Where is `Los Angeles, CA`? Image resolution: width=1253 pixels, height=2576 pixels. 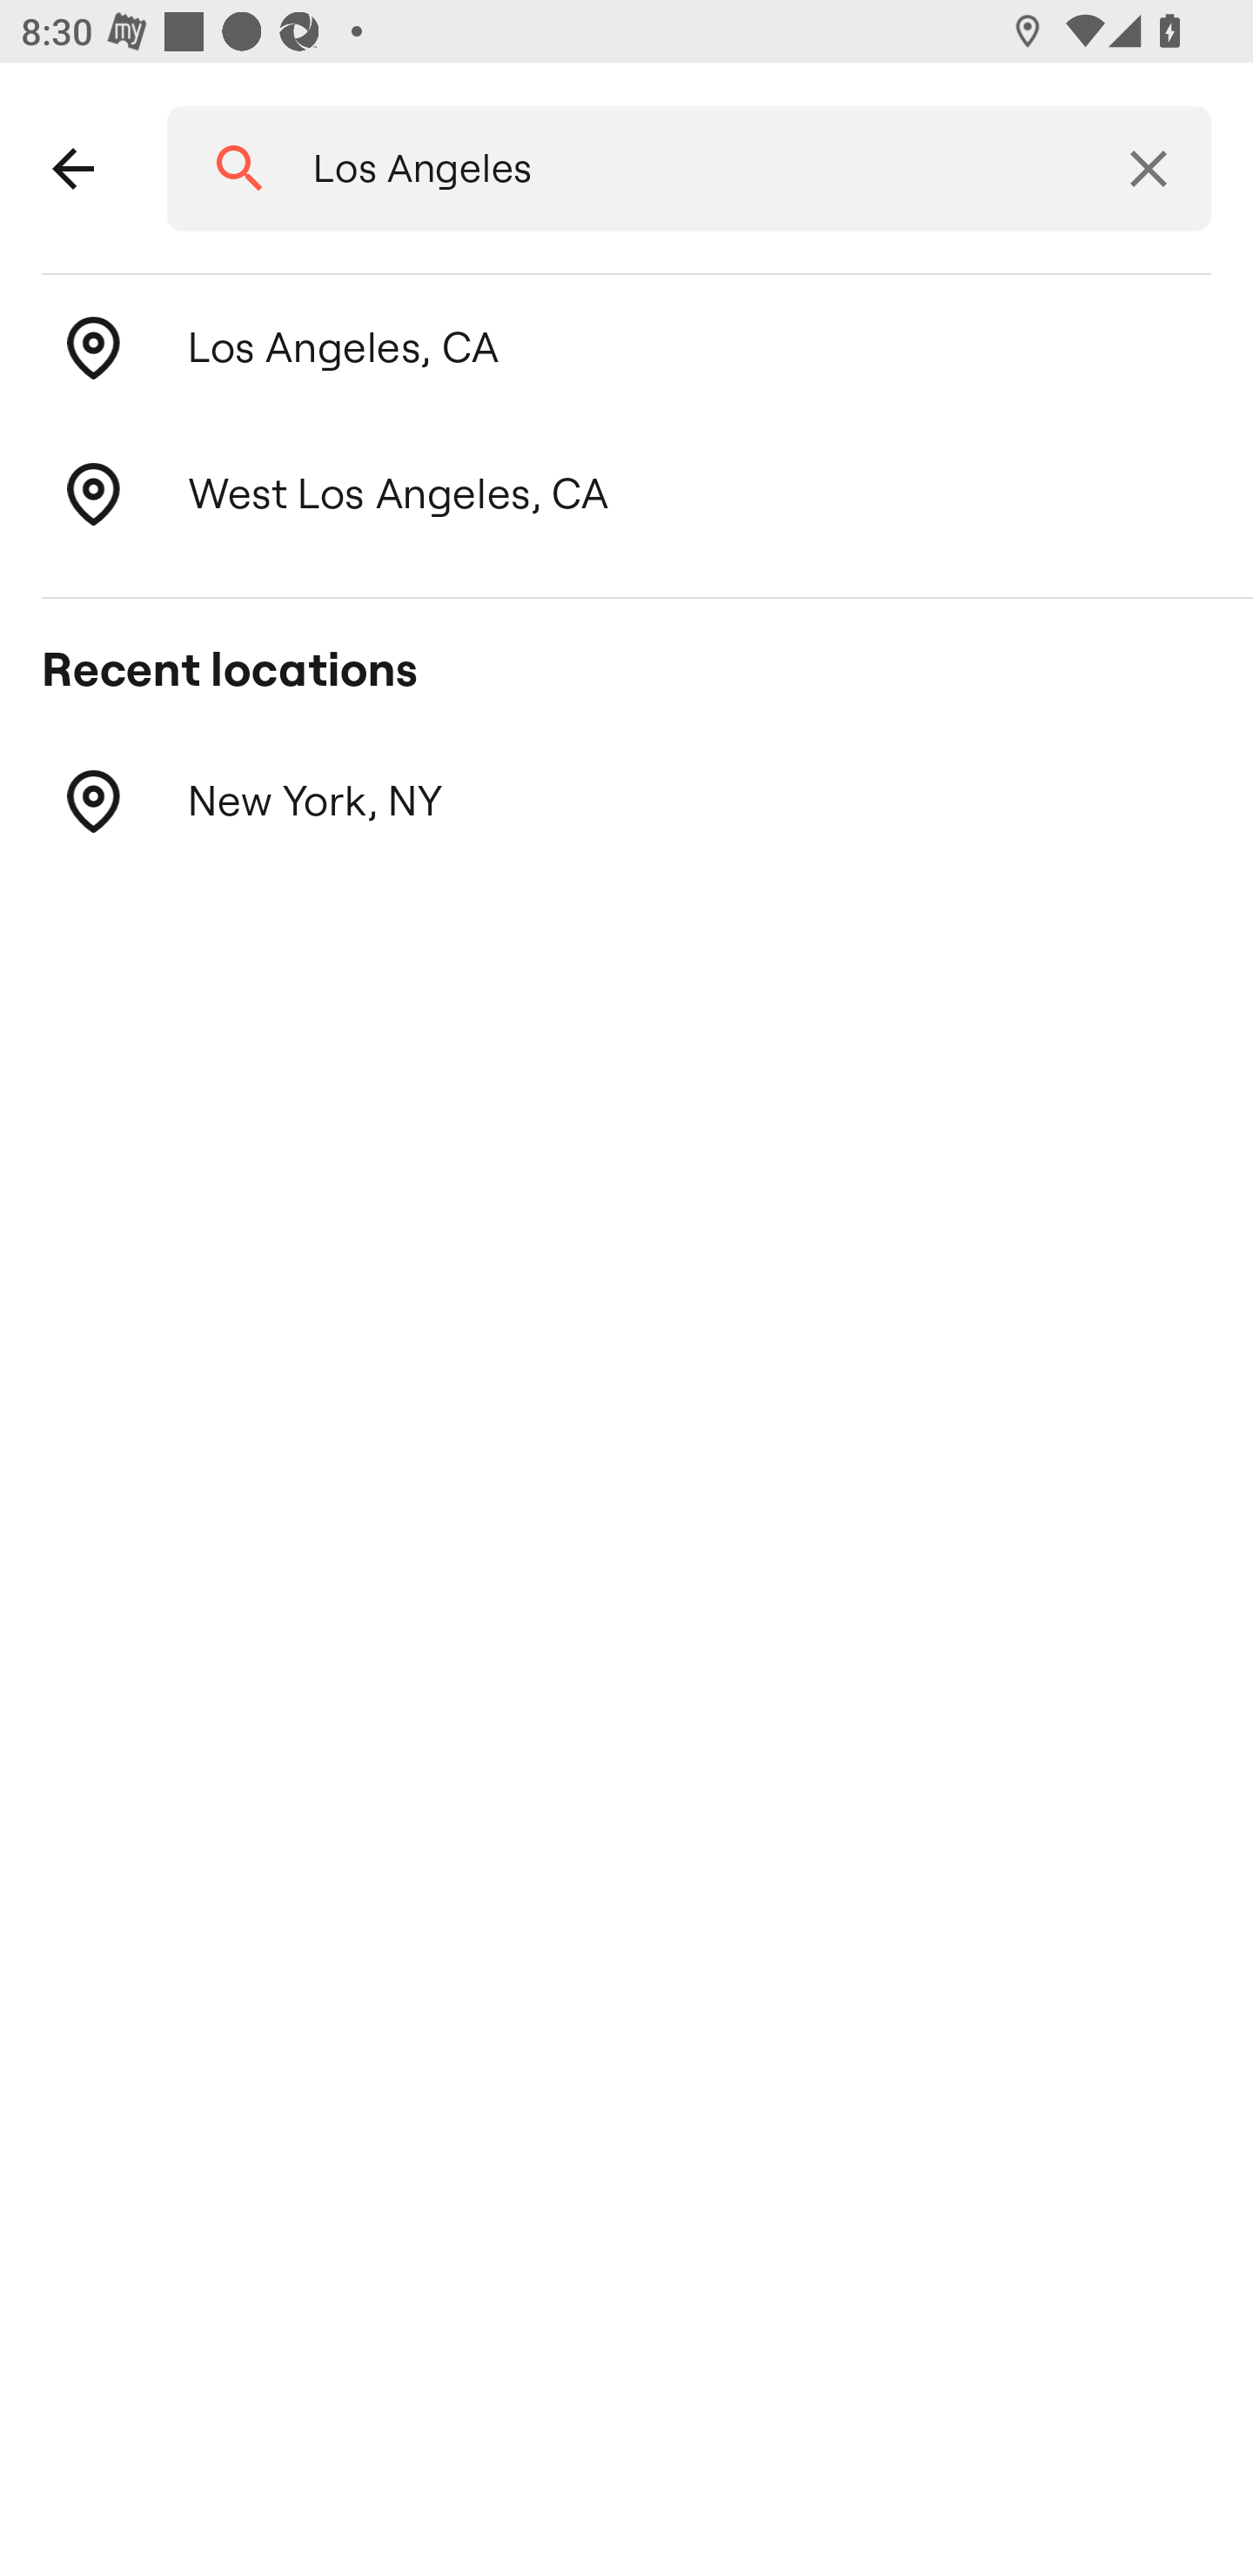 Los Angeles, CA is located at coordinates (626, 348).